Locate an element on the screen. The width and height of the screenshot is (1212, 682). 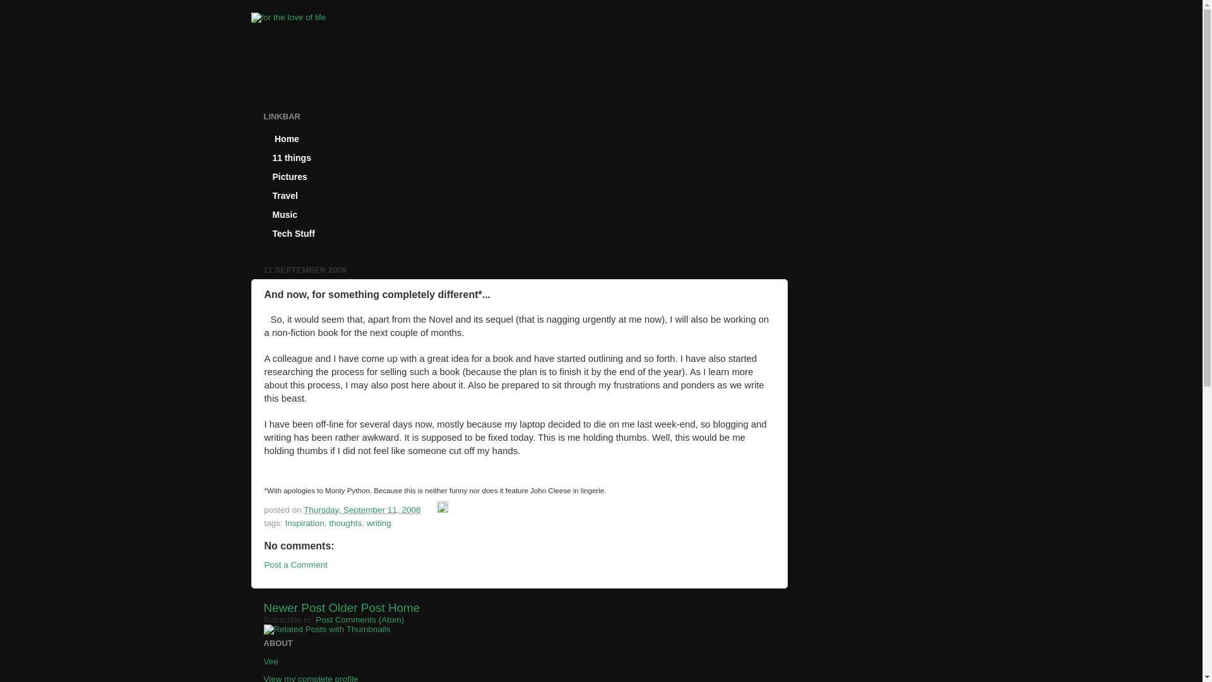
Pictures is located at coordinates (290, 176).